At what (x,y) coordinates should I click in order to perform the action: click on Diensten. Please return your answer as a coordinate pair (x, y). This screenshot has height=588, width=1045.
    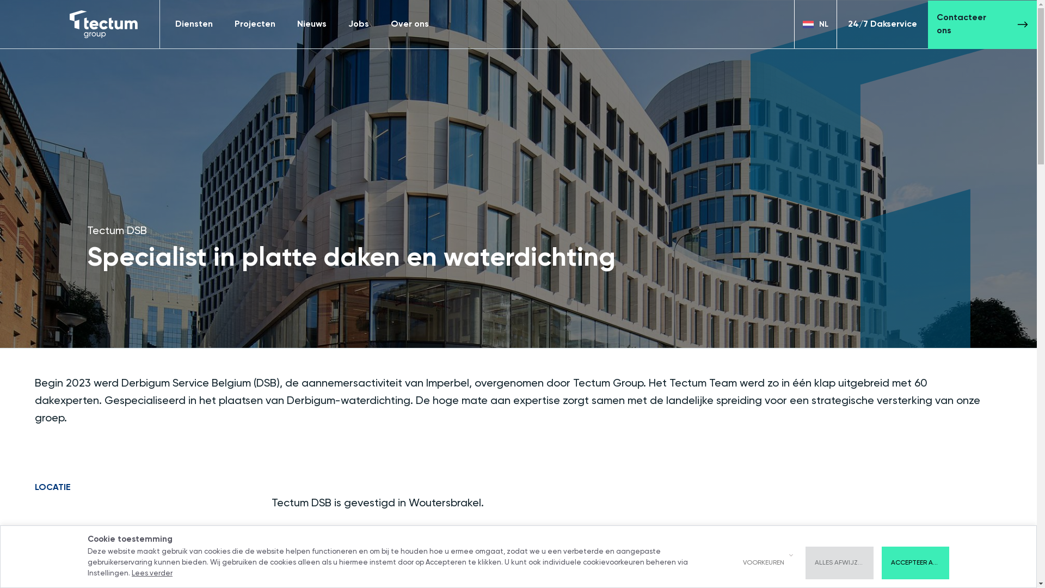
    Looking at the image, I should click on (194, 24).